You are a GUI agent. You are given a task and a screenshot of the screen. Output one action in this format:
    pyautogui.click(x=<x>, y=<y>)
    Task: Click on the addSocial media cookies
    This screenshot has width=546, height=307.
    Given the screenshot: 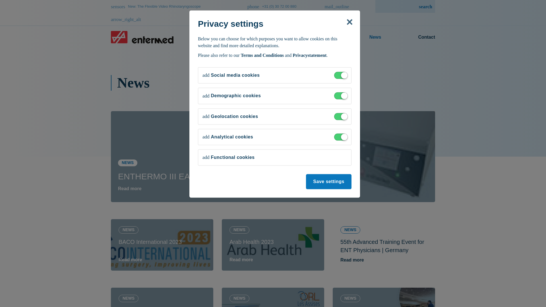 What is the action you would take?
    pyautogui.click(x=231, y=75)
    